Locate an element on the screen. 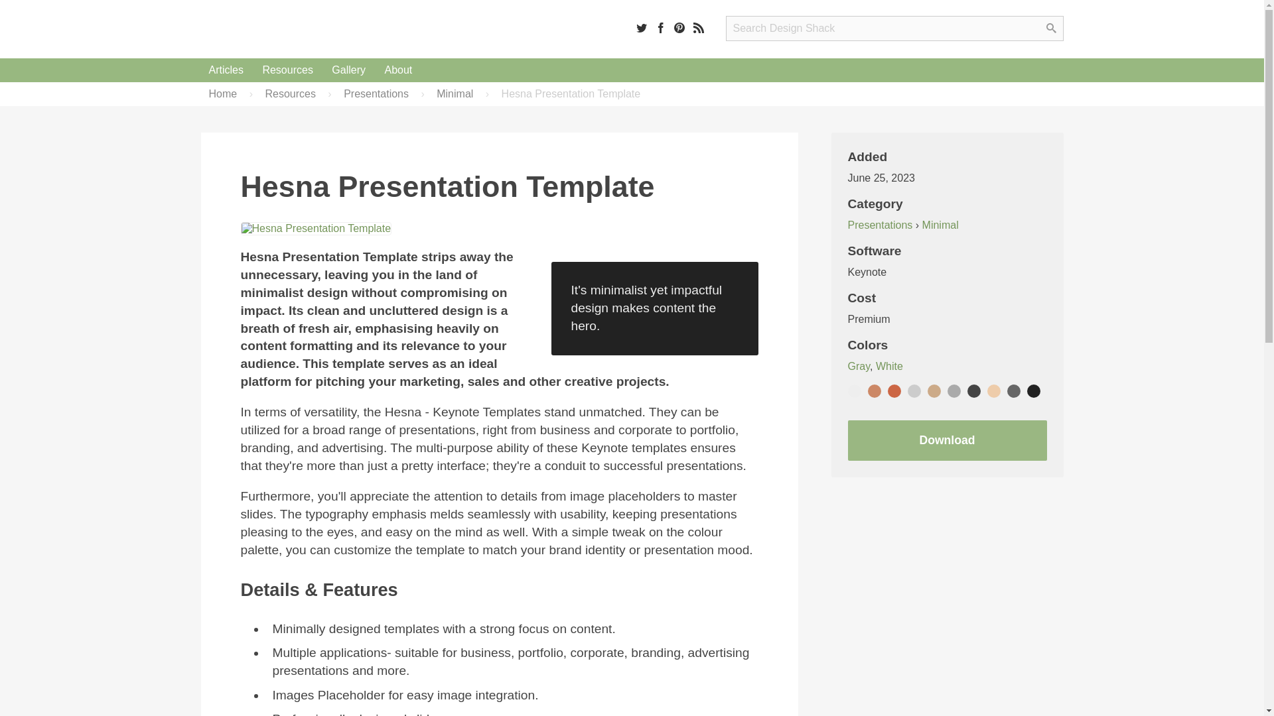 This screenshot has height=716, width=1274. Articles is located at coordinates (226, 70).